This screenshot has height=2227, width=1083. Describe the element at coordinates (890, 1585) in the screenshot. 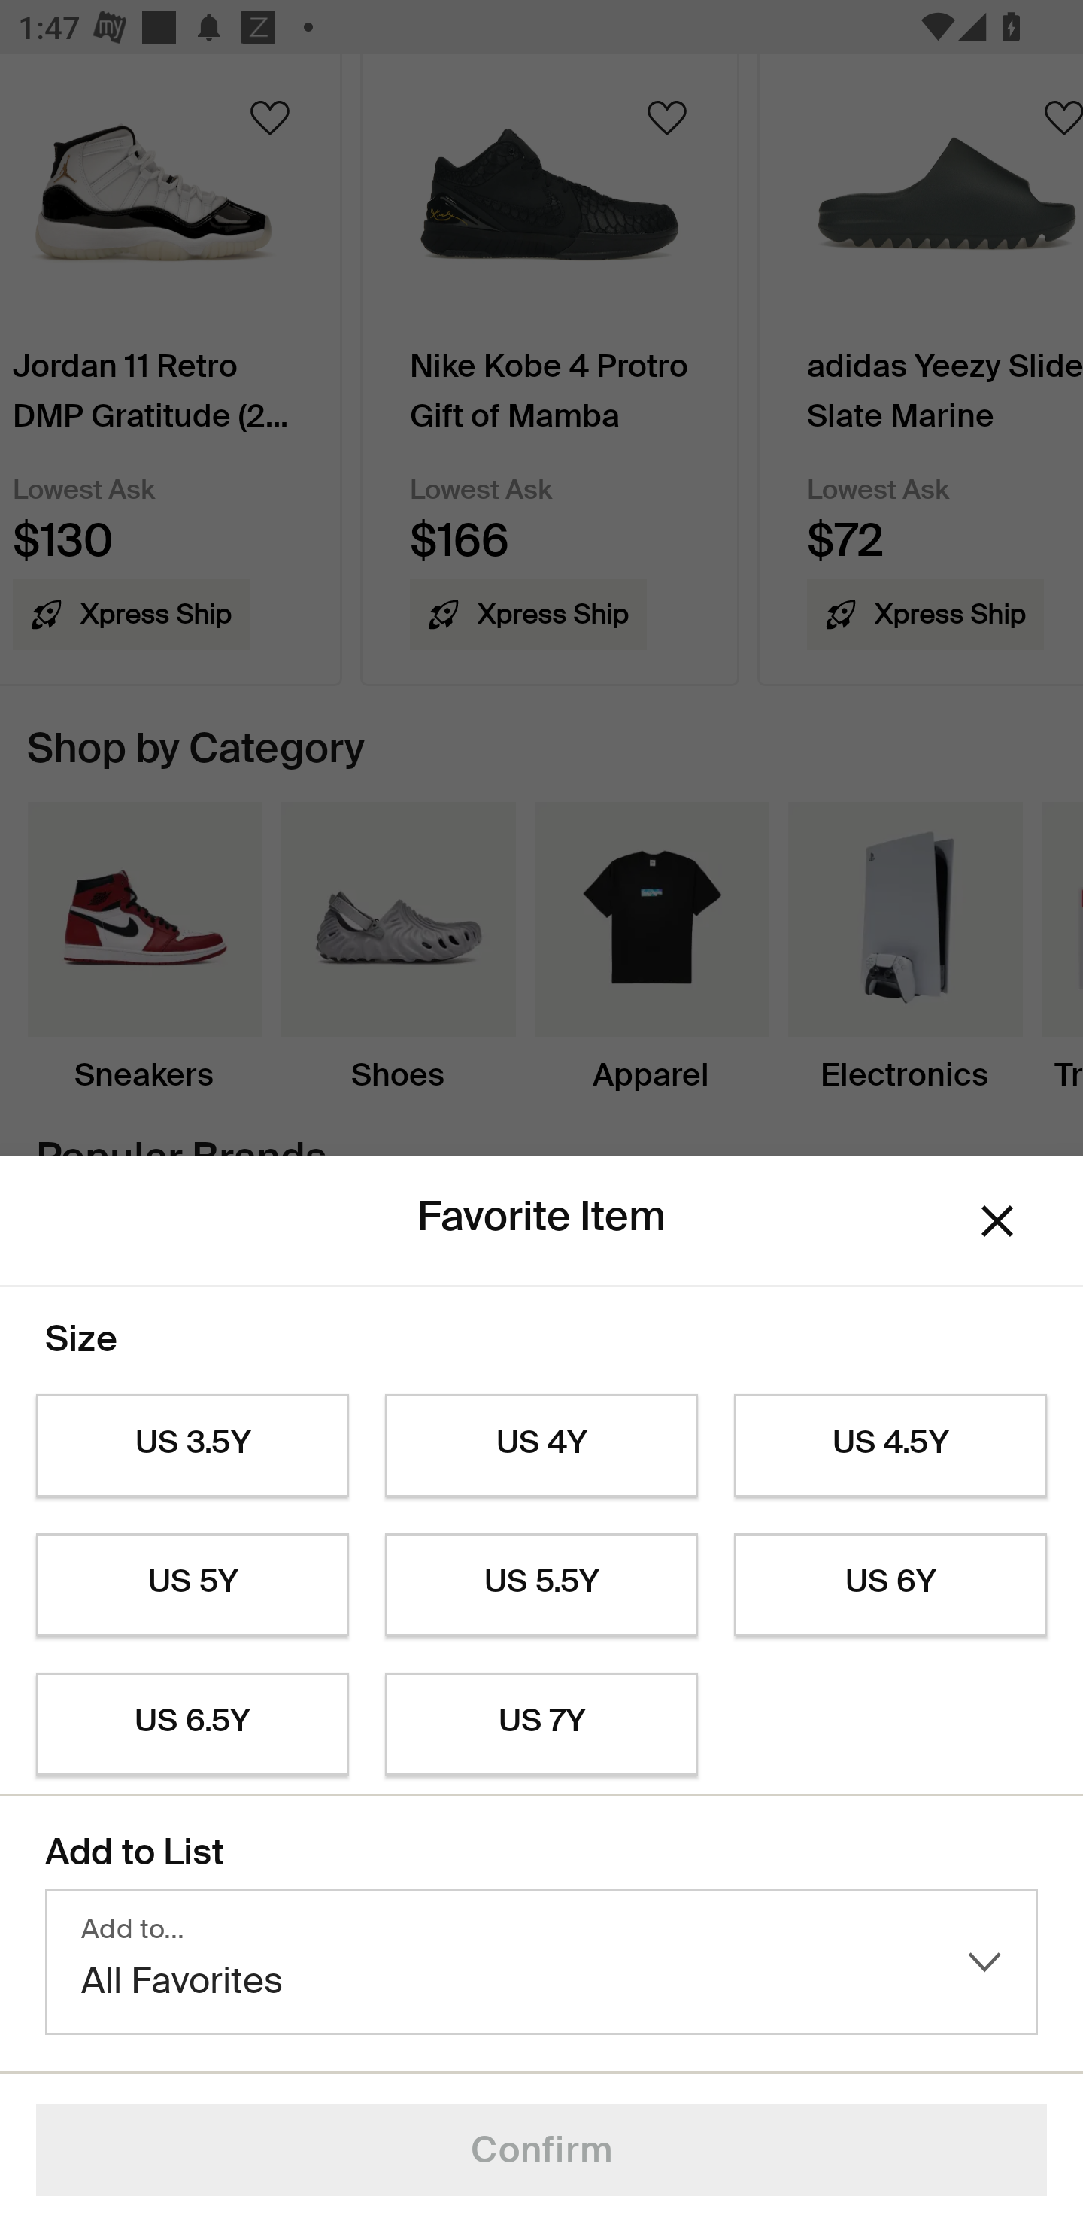

I see `US 6Y` at that location.